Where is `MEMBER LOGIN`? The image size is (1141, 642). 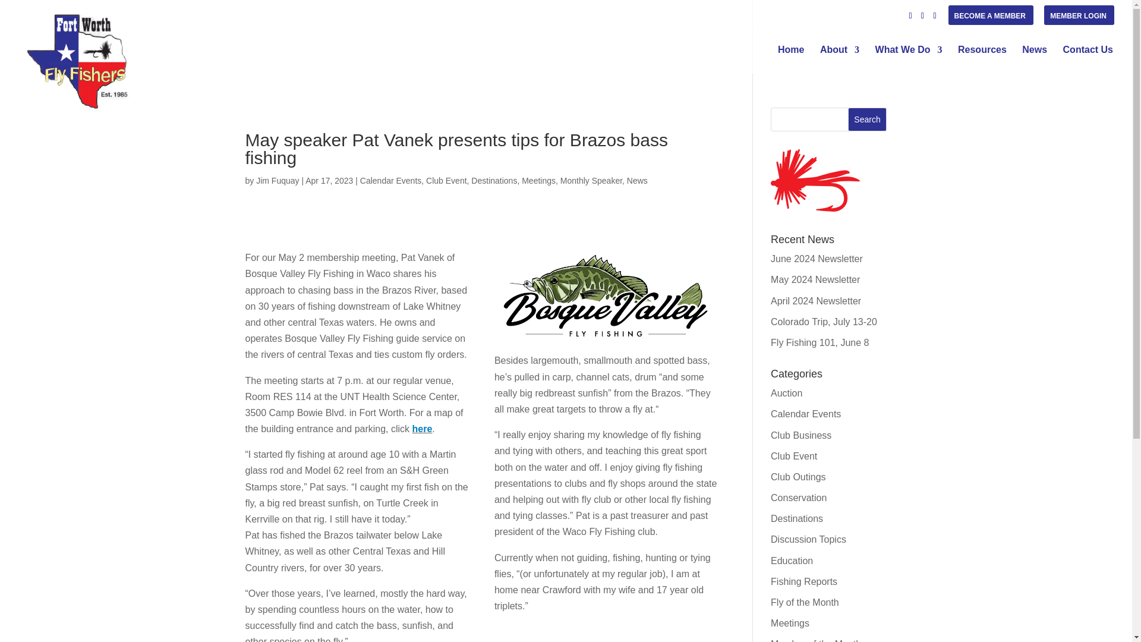 MEMBER LOGIN is located at coordinates (1078, 18).